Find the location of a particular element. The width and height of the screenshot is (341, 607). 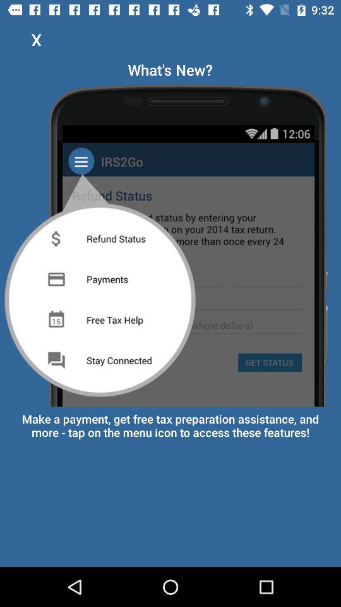

press the icon at the center is located at coordinates (170, 243).